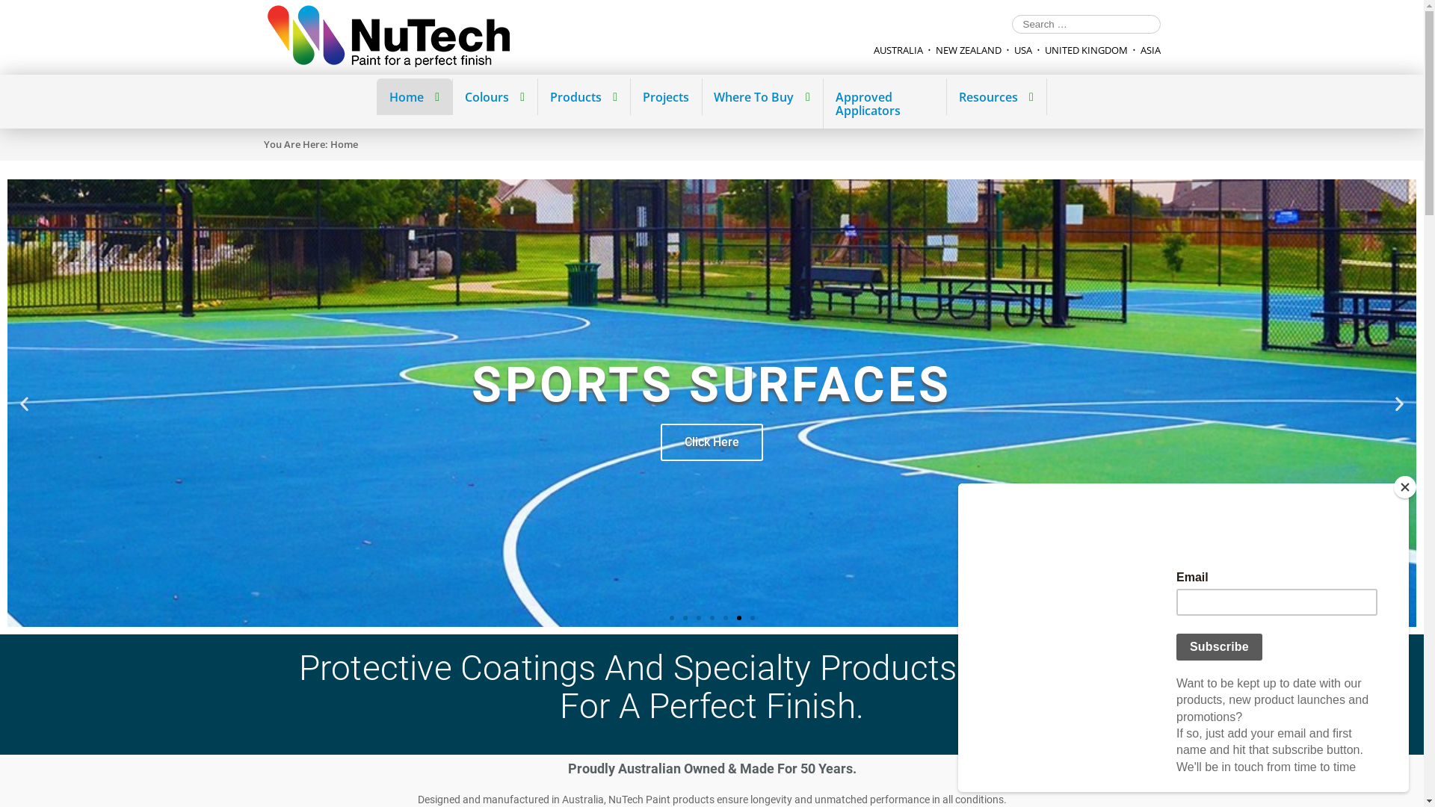  I want to click on USA, so click(1022, 50).